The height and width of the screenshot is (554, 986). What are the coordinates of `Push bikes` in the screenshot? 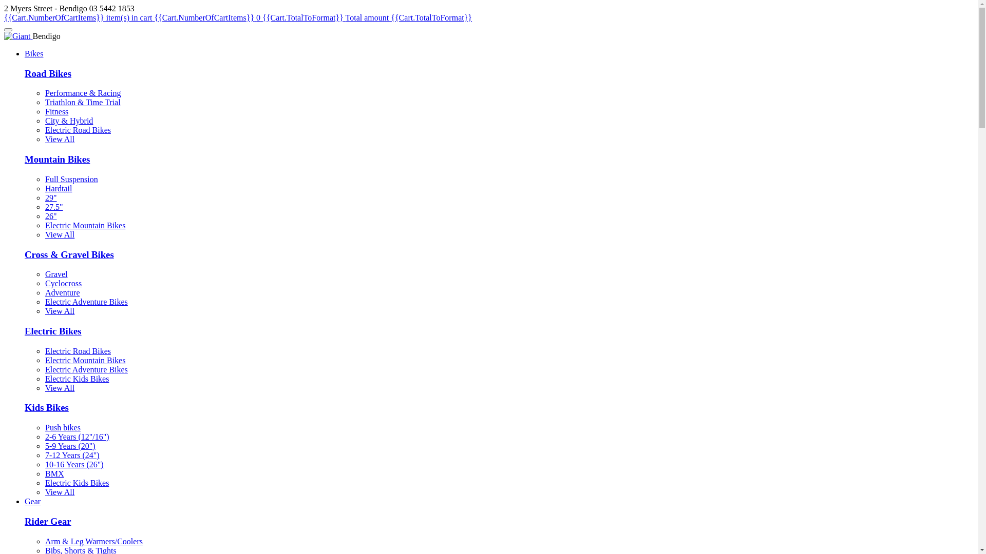 It's located at (63, 428).